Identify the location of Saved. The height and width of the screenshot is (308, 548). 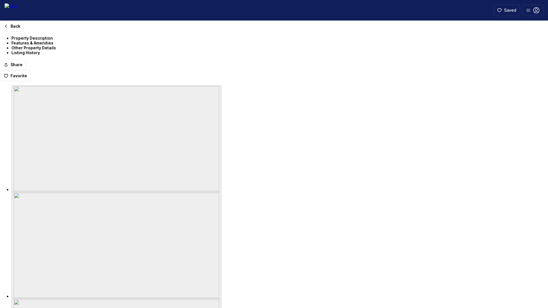
(507, 10).